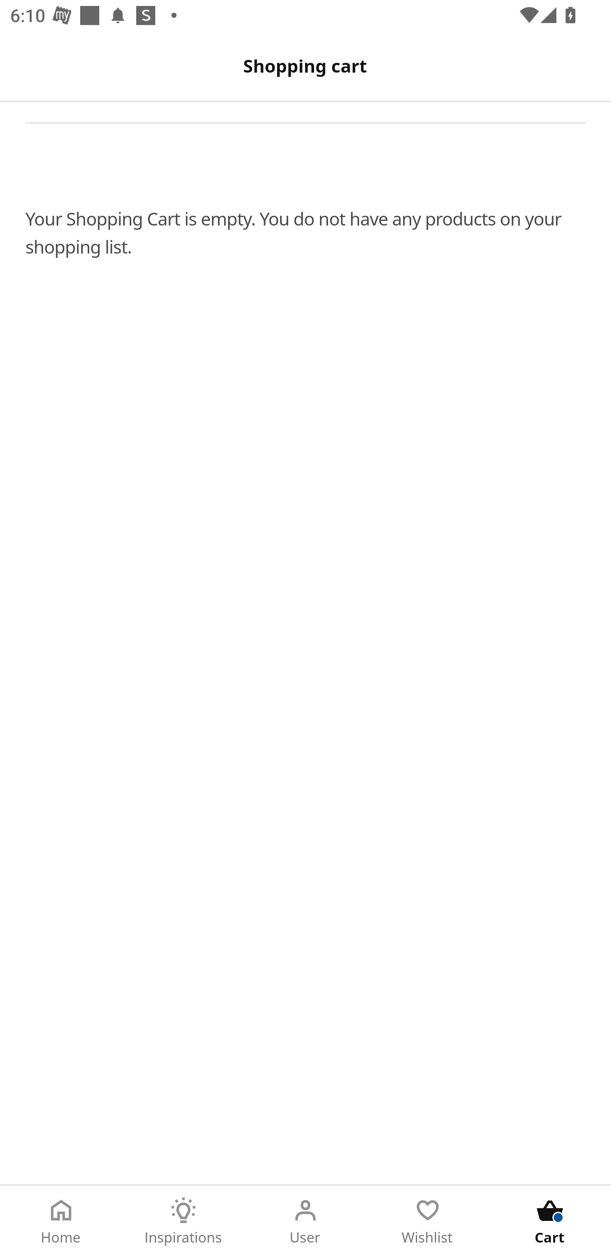 The height and width of the screenshot is (1257, 611). Describe the element at coordinates (183, 1221) in the screenshot. I see `Inspirations
Tab 2 of 5` at that location.